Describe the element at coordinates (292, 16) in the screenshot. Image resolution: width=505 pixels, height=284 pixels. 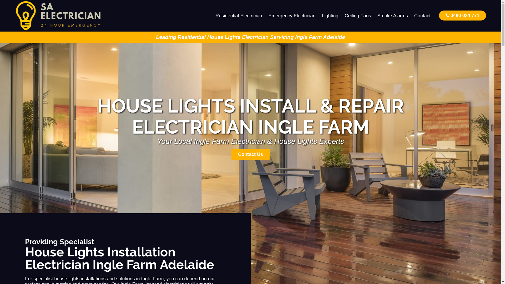
I see `Emergency Electrician` at that location.